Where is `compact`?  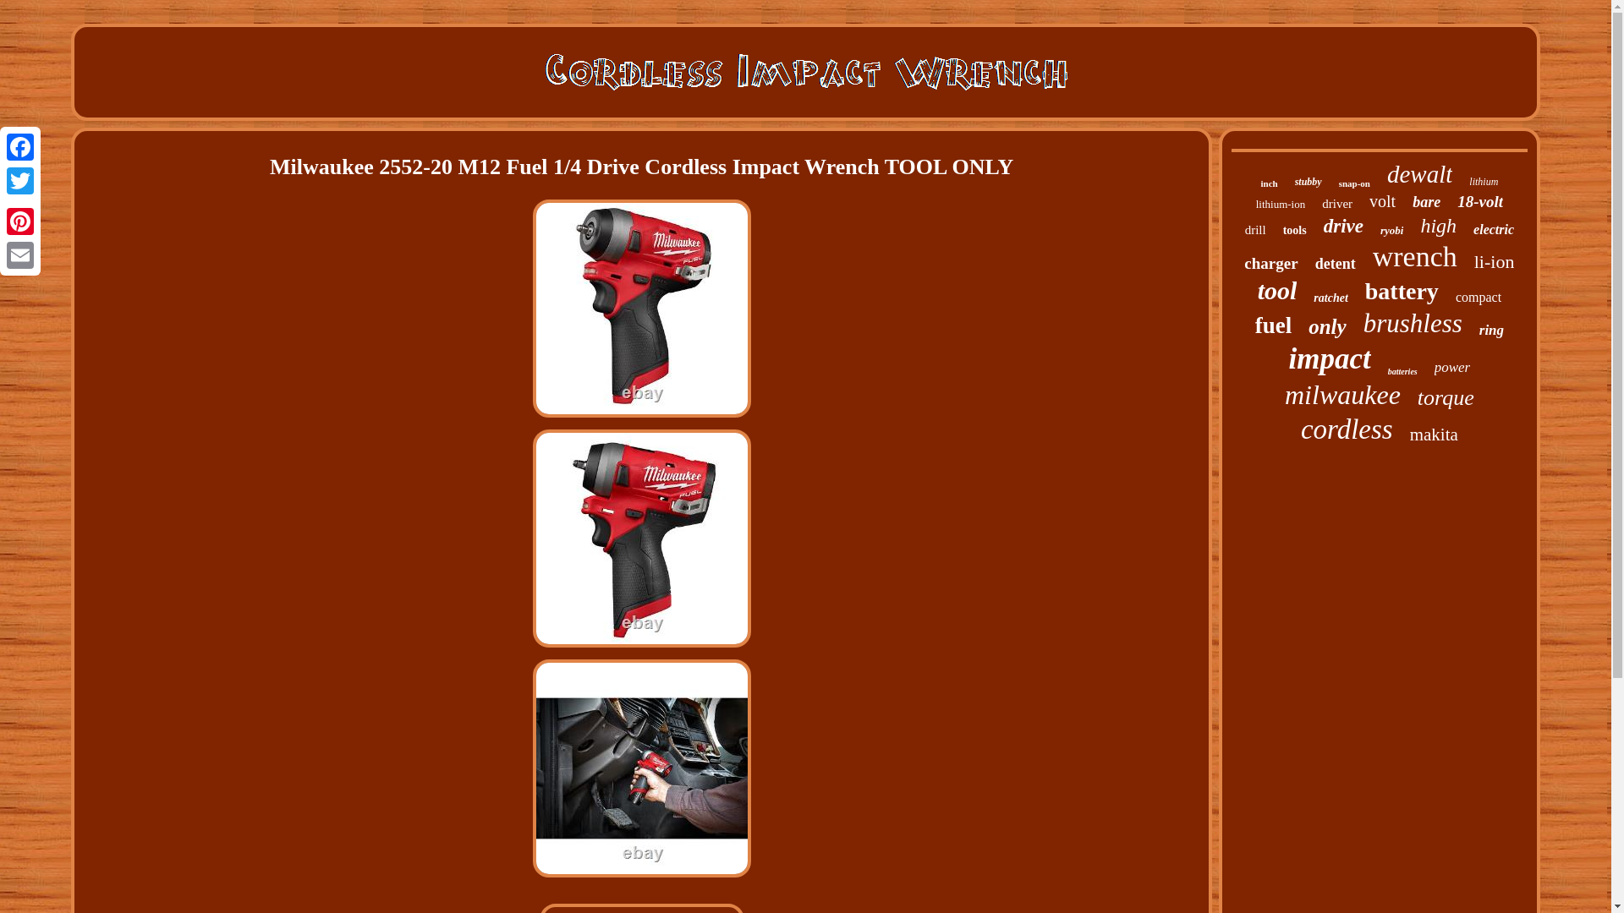 compact is located at coordinates (1478, 298).